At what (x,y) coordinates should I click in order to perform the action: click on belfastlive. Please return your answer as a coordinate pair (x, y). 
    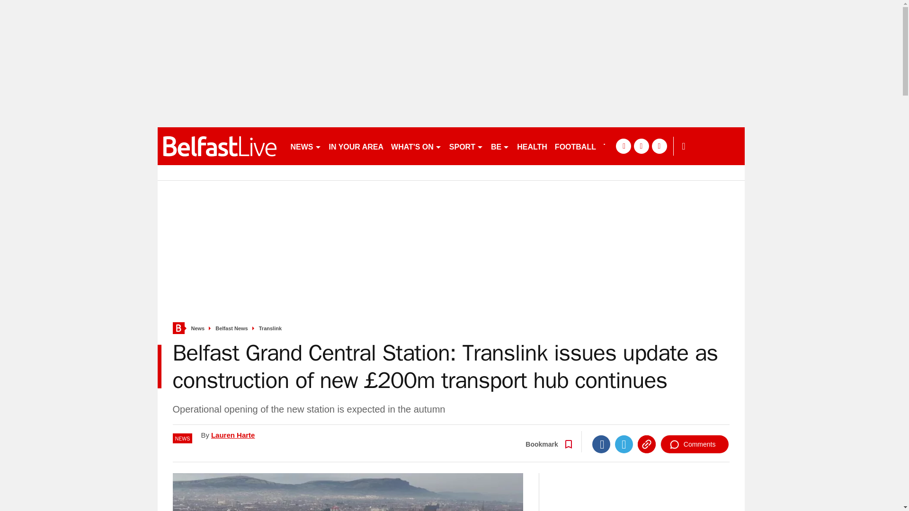
    Looking at the image, I should click on (220, 146).